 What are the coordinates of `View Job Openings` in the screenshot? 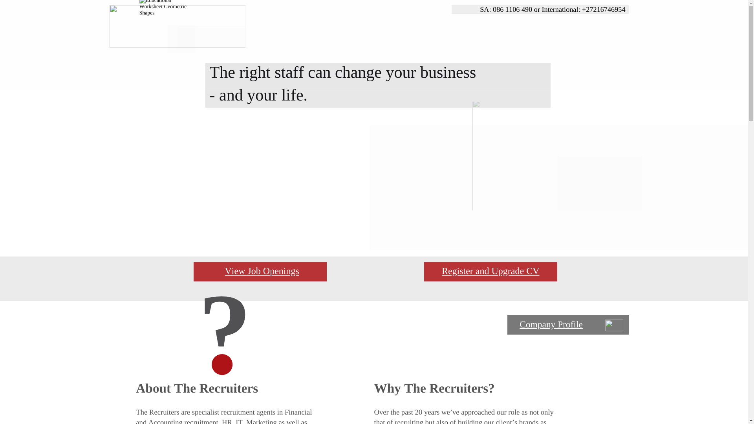 It's located at (262, 271).